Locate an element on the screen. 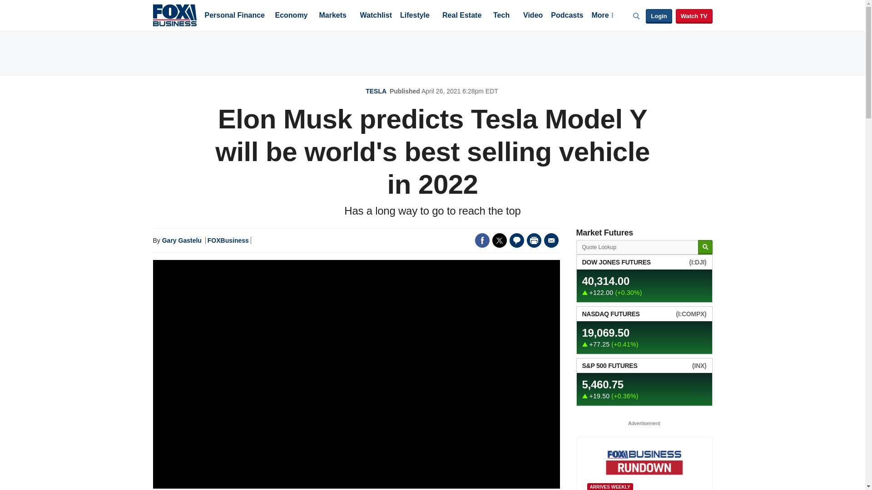 This screenshot has height=490, width=872. Tech is located at coordinates (501, 16).